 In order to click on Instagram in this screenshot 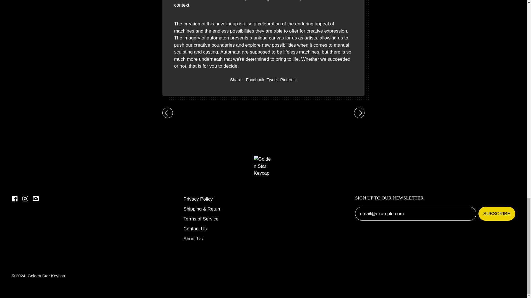, I will do `click(201, 219)`.